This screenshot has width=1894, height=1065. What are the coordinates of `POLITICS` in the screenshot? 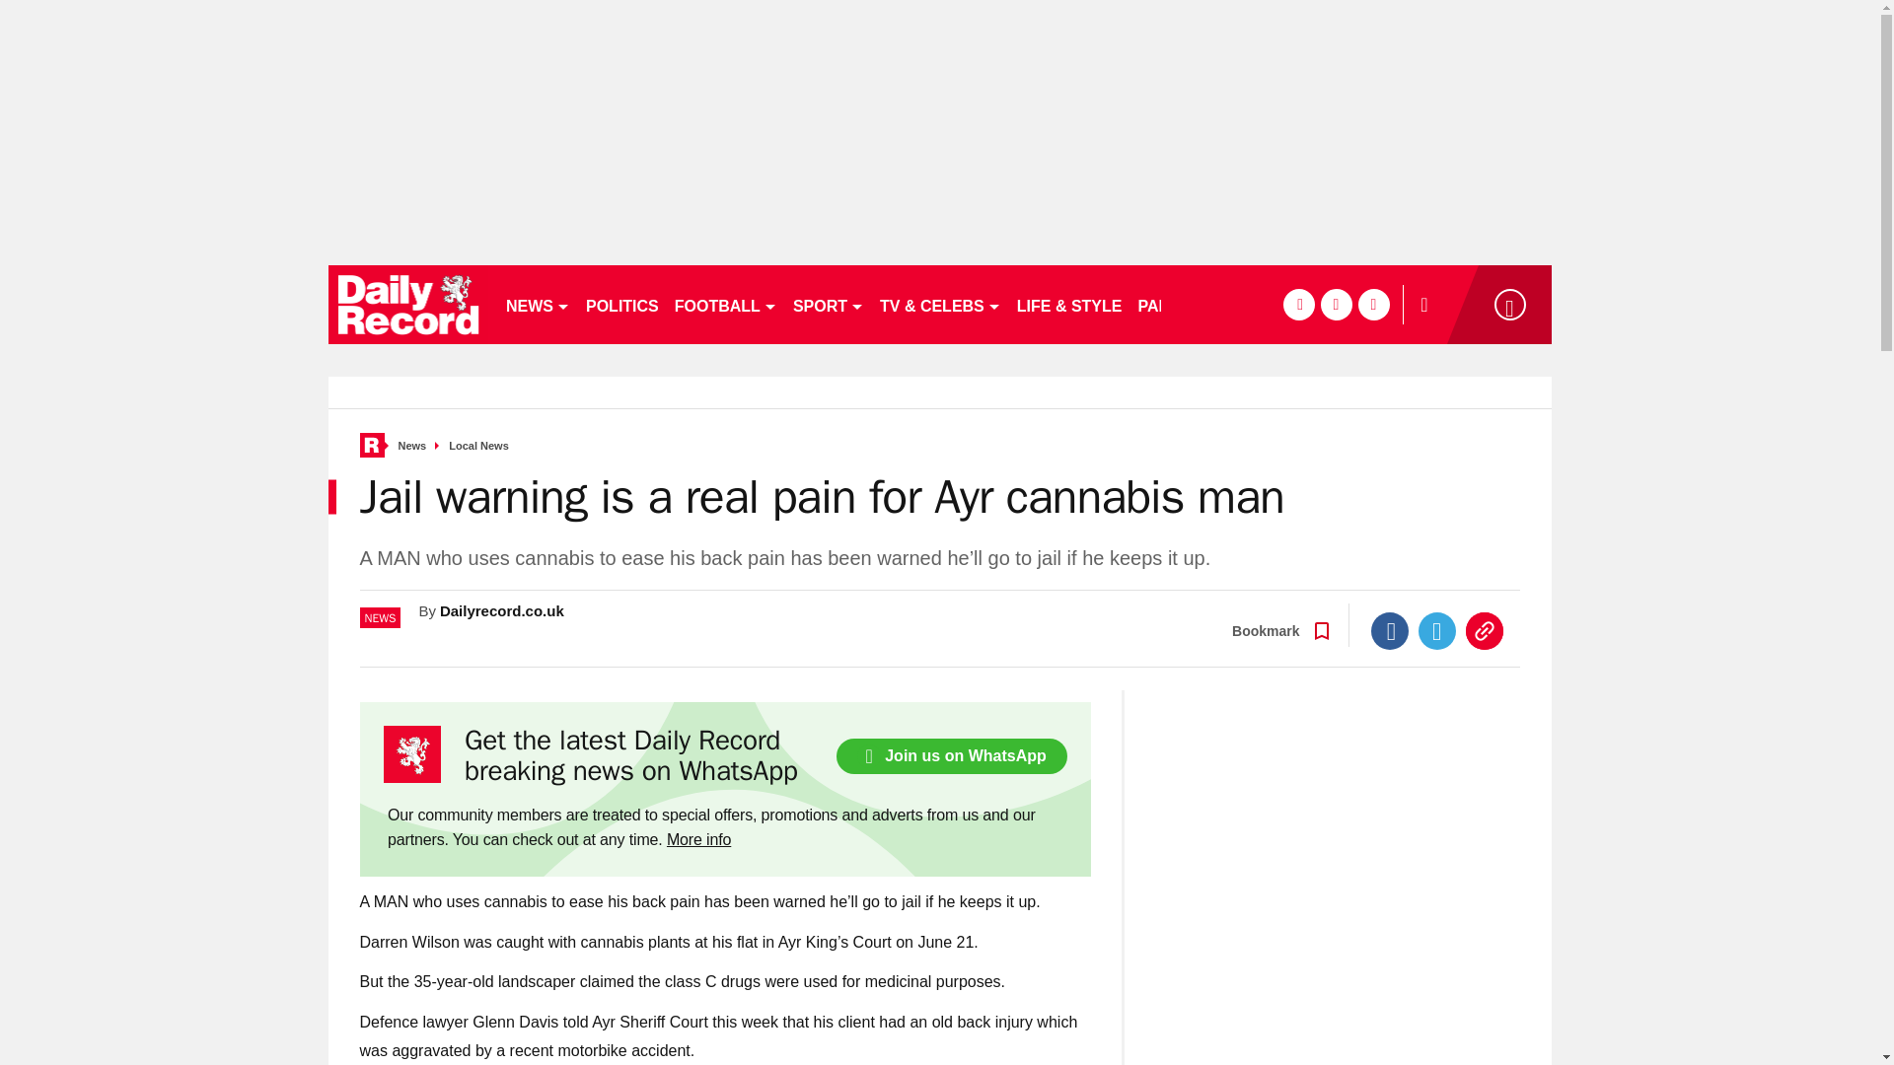 It's located at (621, 304).